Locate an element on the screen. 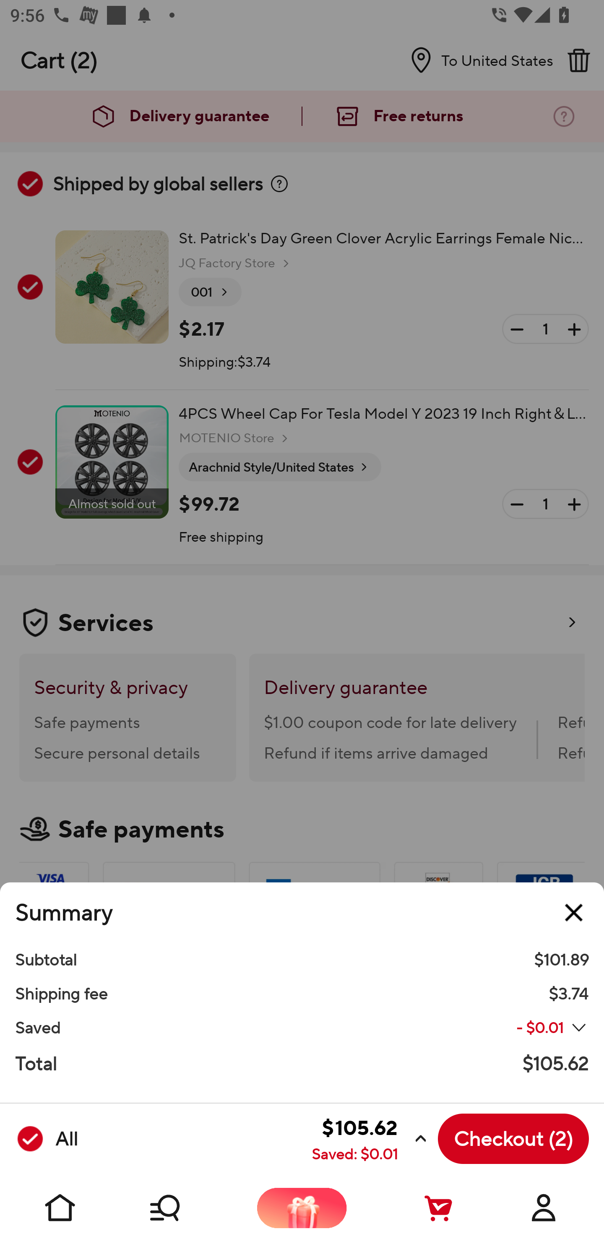 This screenshot has height=1242, width=604. Checkout (2) is located at coordinates (513, 1139).